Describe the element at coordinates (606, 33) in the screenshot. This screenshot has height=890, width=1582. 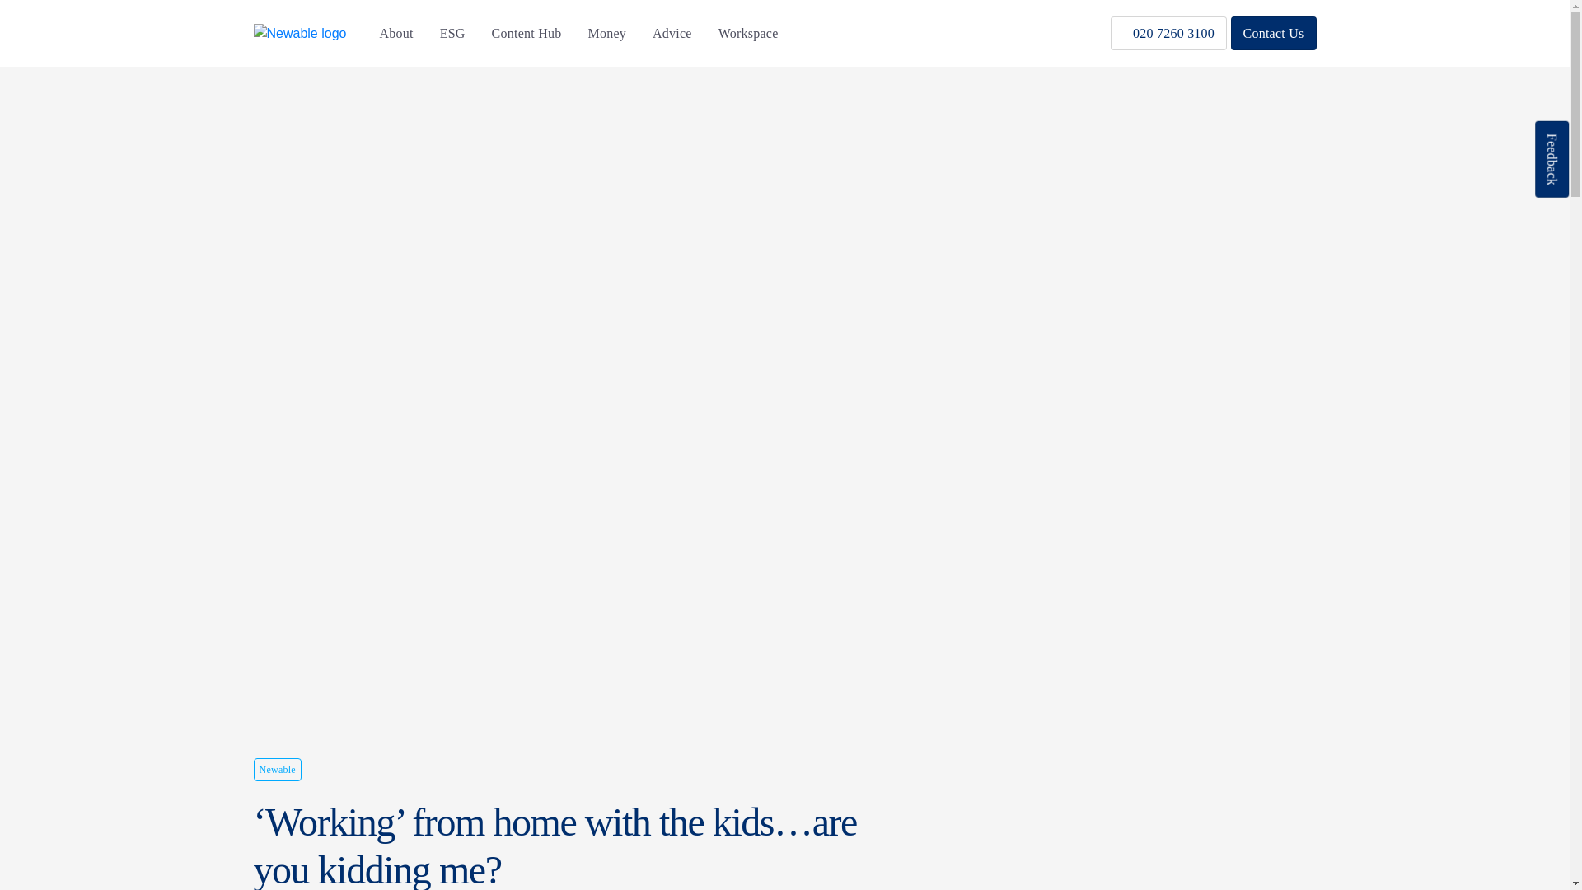
I see `Money` at that location.